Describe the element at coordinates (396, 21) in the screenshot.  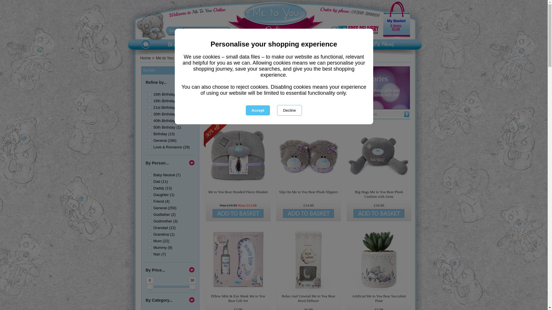
I see `My Basket` at that location.